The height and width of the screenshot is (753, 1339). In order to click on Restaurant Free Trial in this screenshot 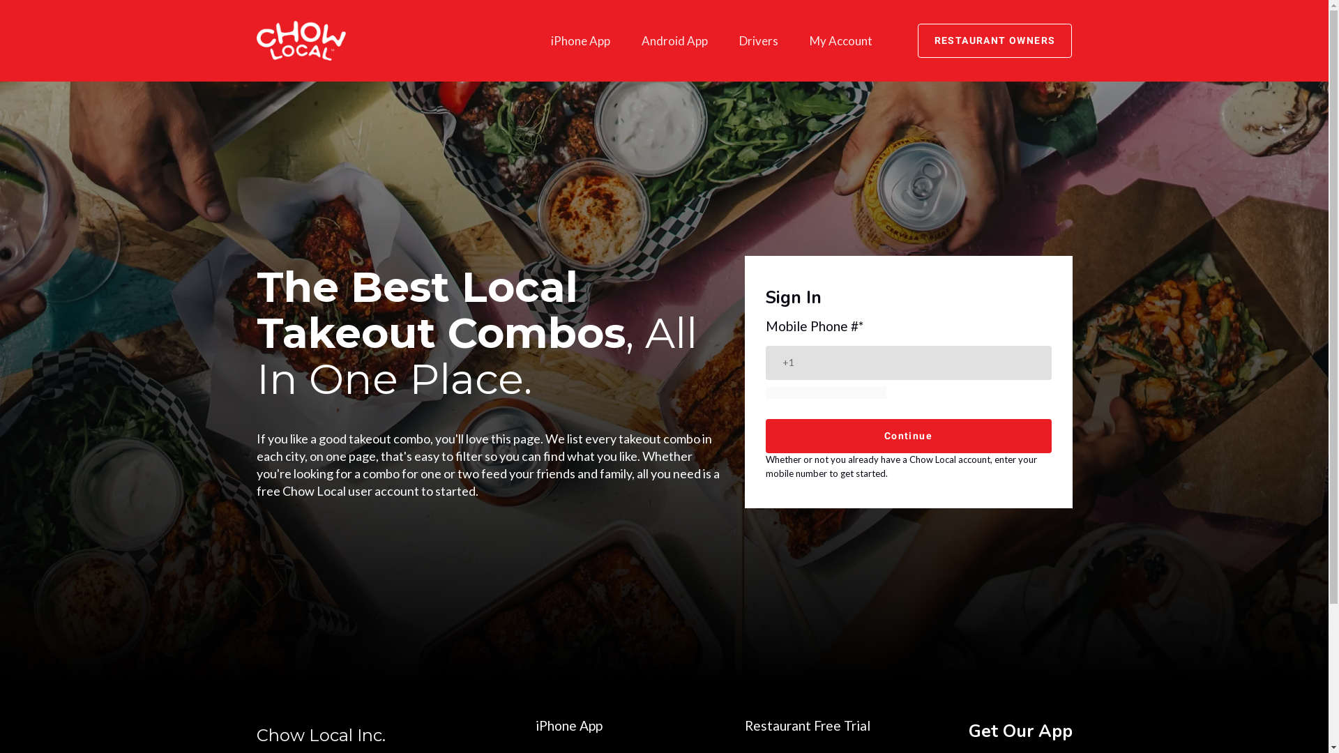, I will do `click(808, 725)`.